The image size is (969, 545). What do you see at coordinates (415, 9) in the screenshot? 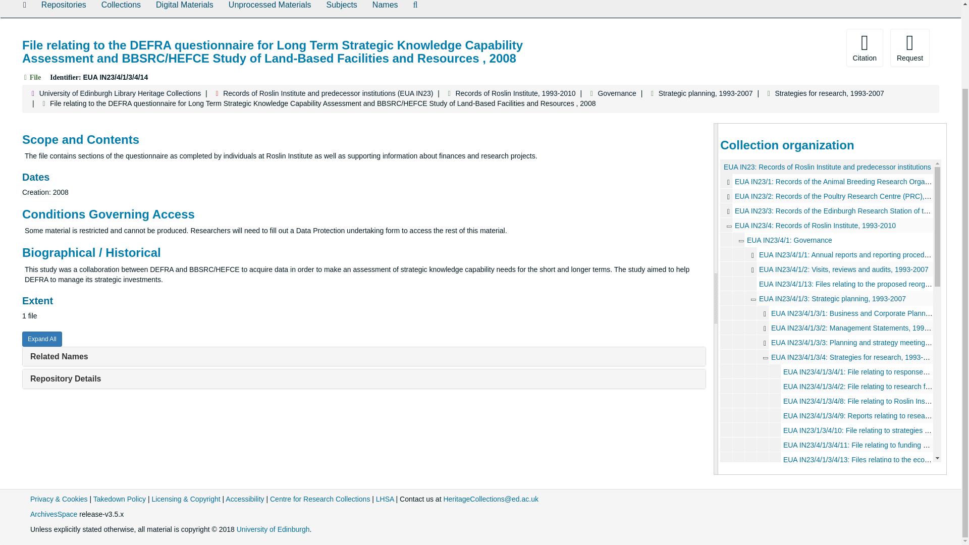
I see `Search The Archives` at bounding box center [415, 9].